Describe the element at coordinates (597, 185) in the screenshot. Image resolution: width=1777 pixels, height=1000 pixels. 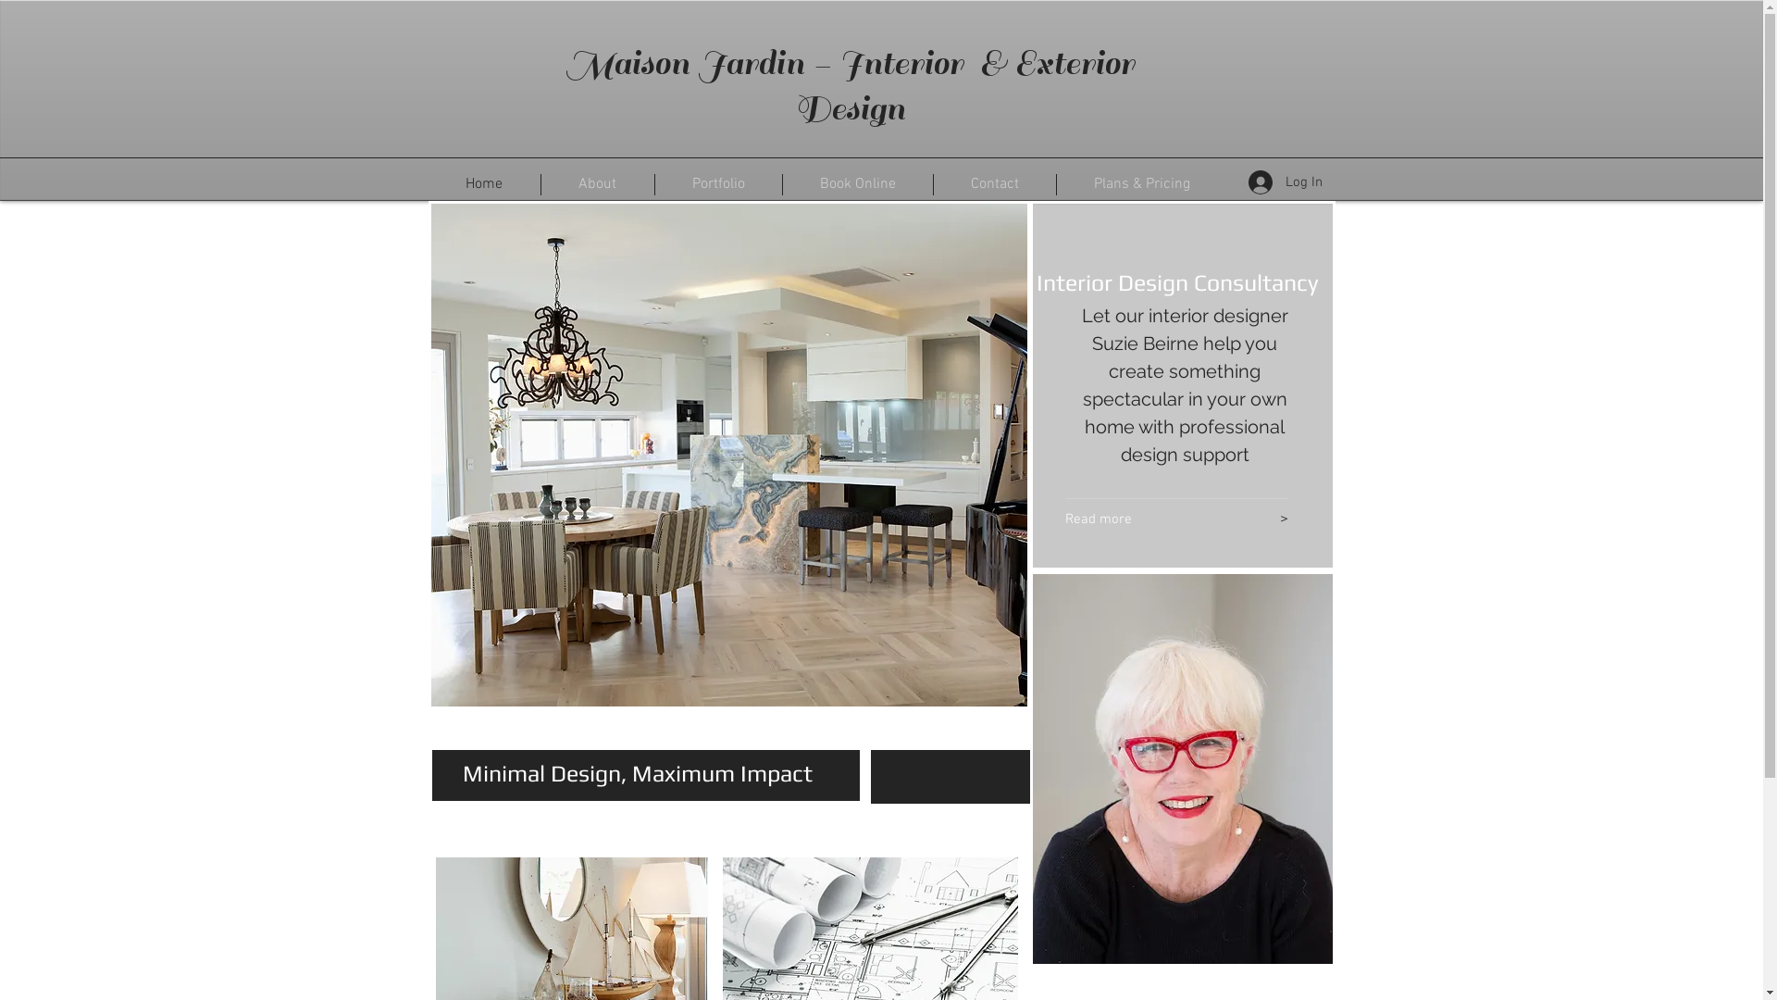
I see `About` at that location.